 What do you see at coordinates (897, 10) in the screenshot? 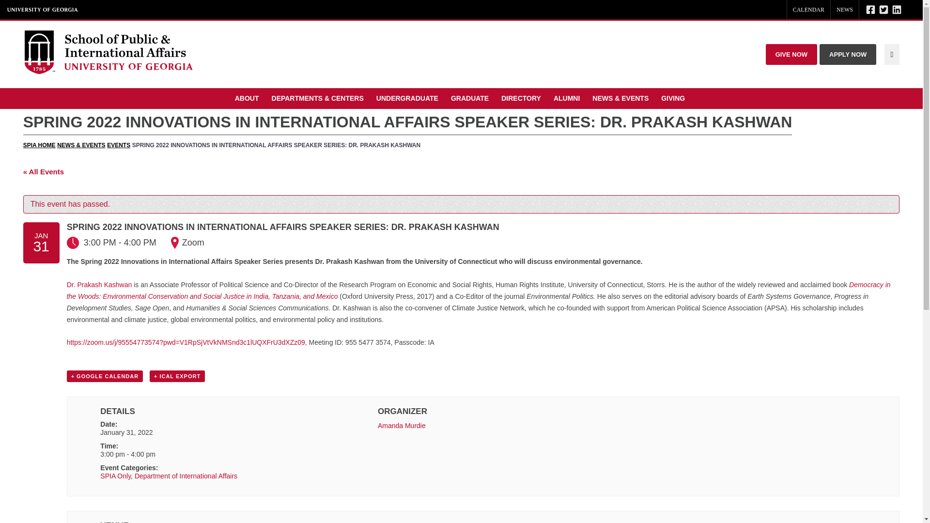
I see `LINKEDIN` at bounding box center [897, 10].